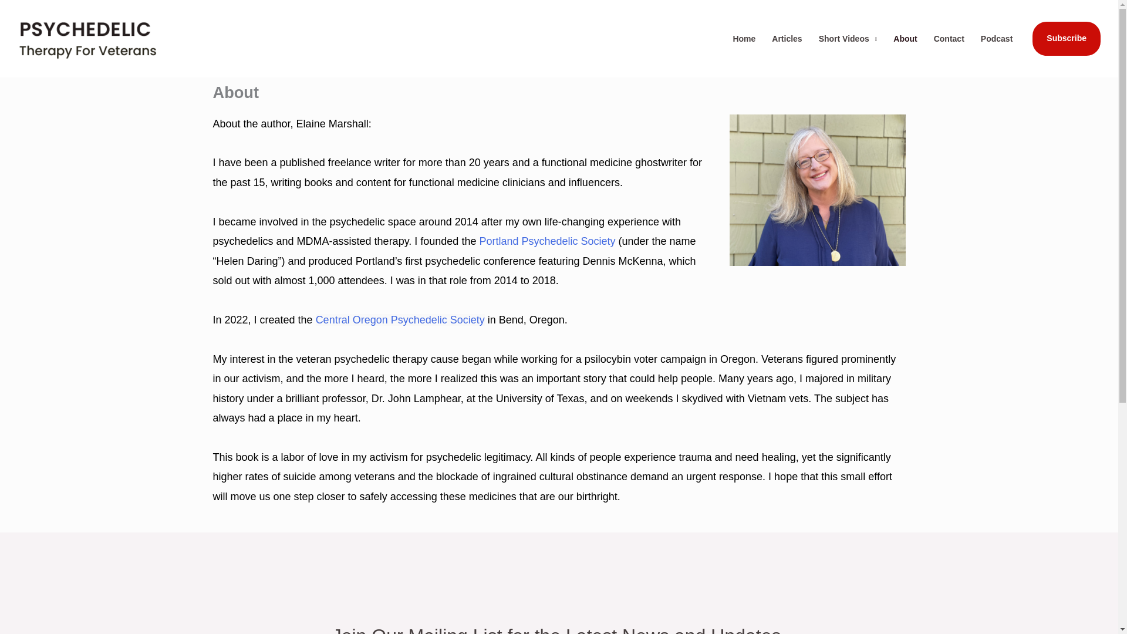 This screenshot has height=634, width=1127. Describe the element at coordinates (905, 39) in the screenshot. I see `About` at that location.